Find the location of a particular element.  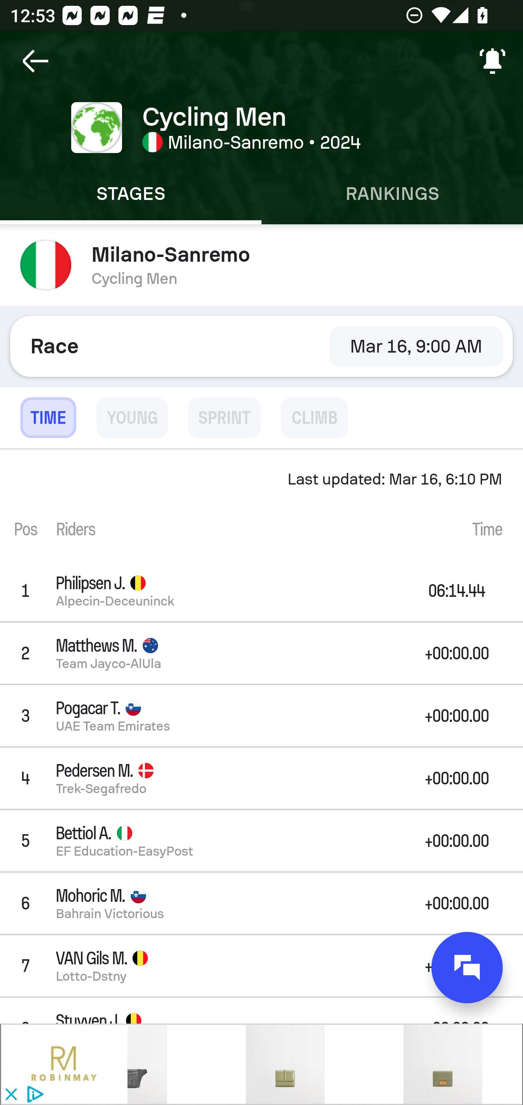

CHAT is located at coordinates (467, 967).